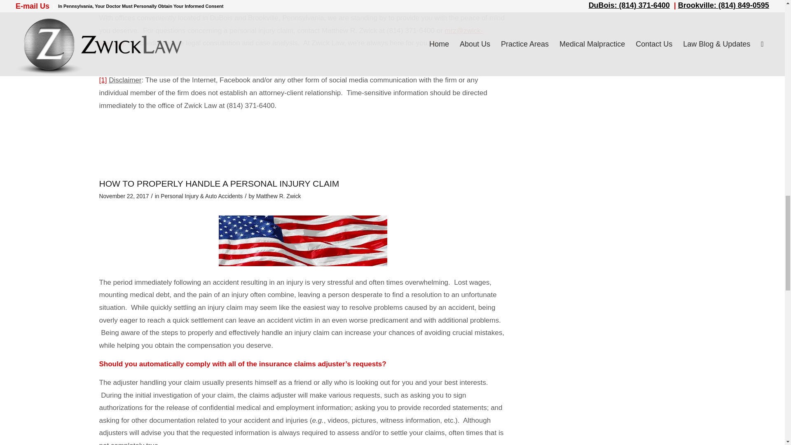  What do you see at coordinates (219, 183) in the screenshot?
I see `HOW TO PROPERLY HANDLE A PERSONAL INJURY CLAIM` at bounding box center [219, 183].